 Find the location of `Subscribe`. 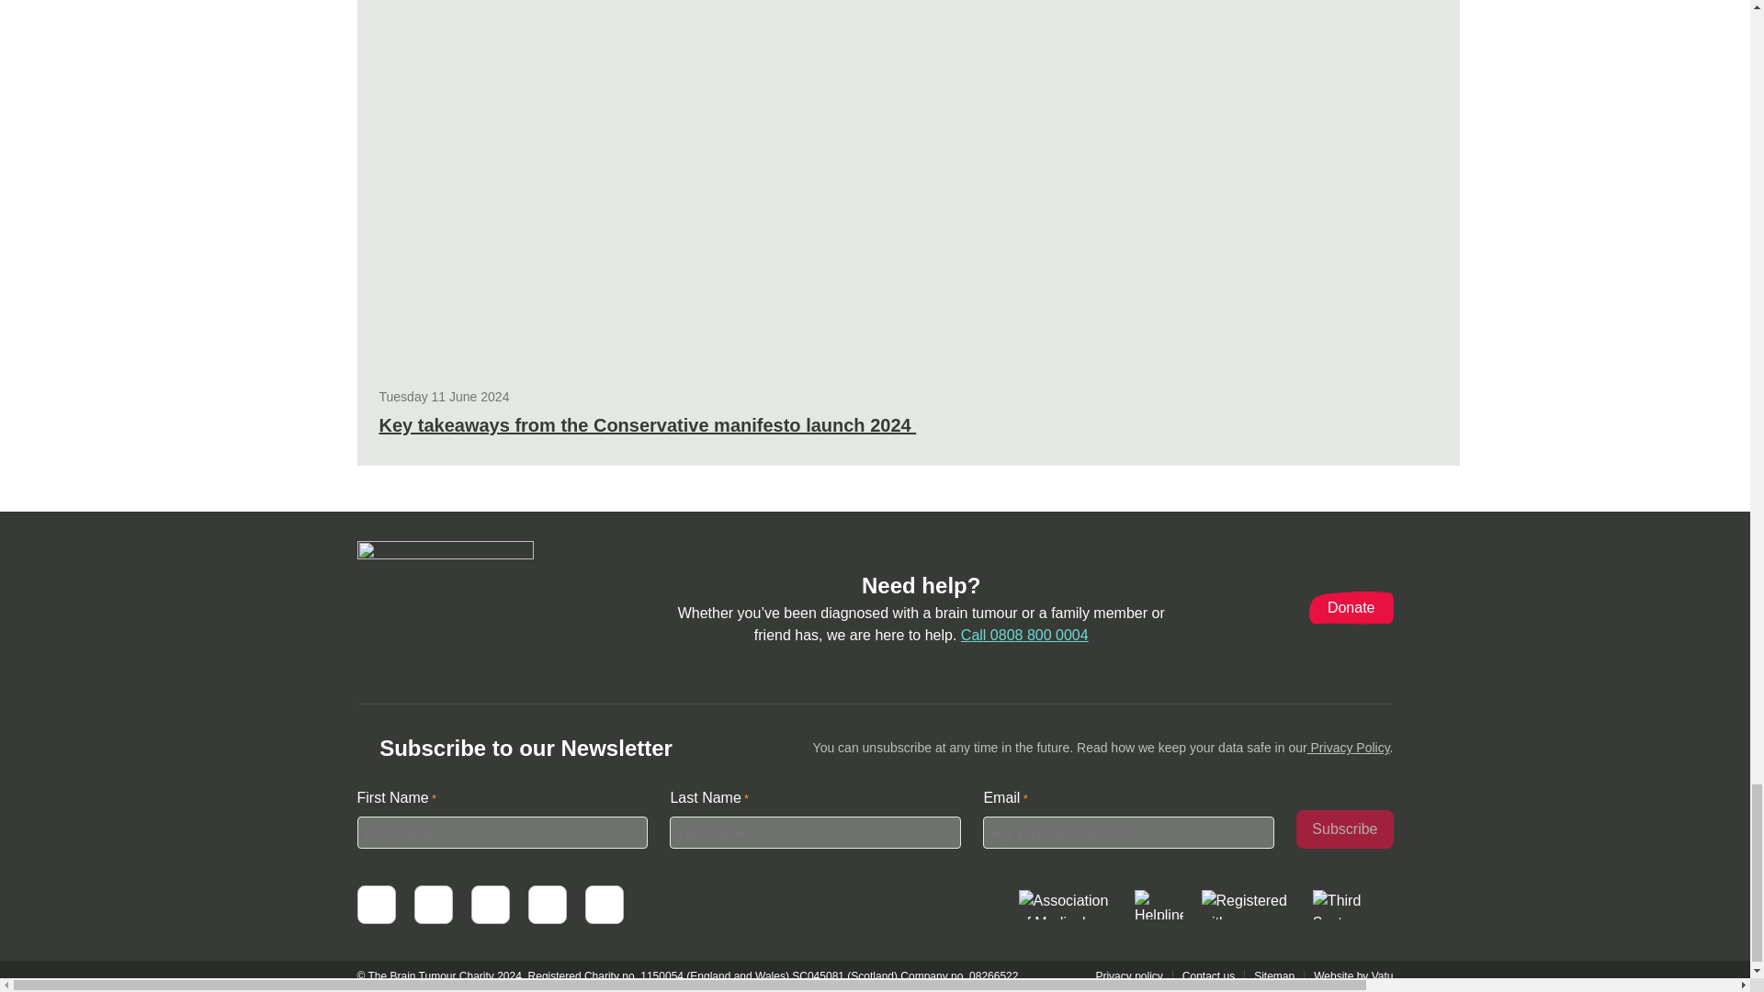

Subscribe is located at coordinates (1345, 829).